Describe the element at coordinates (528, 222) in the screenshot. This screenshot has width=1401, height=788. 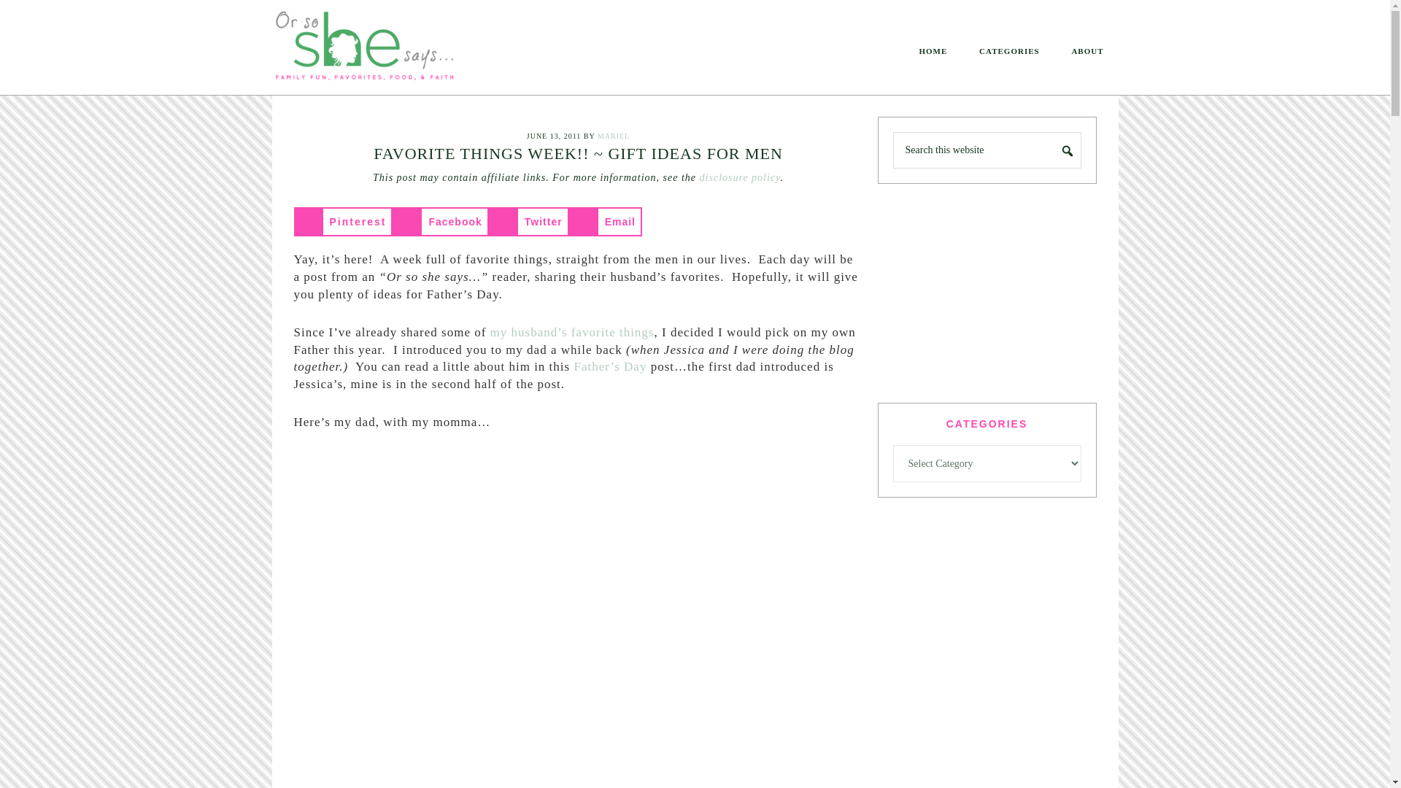
I see `Twitter` at that location.